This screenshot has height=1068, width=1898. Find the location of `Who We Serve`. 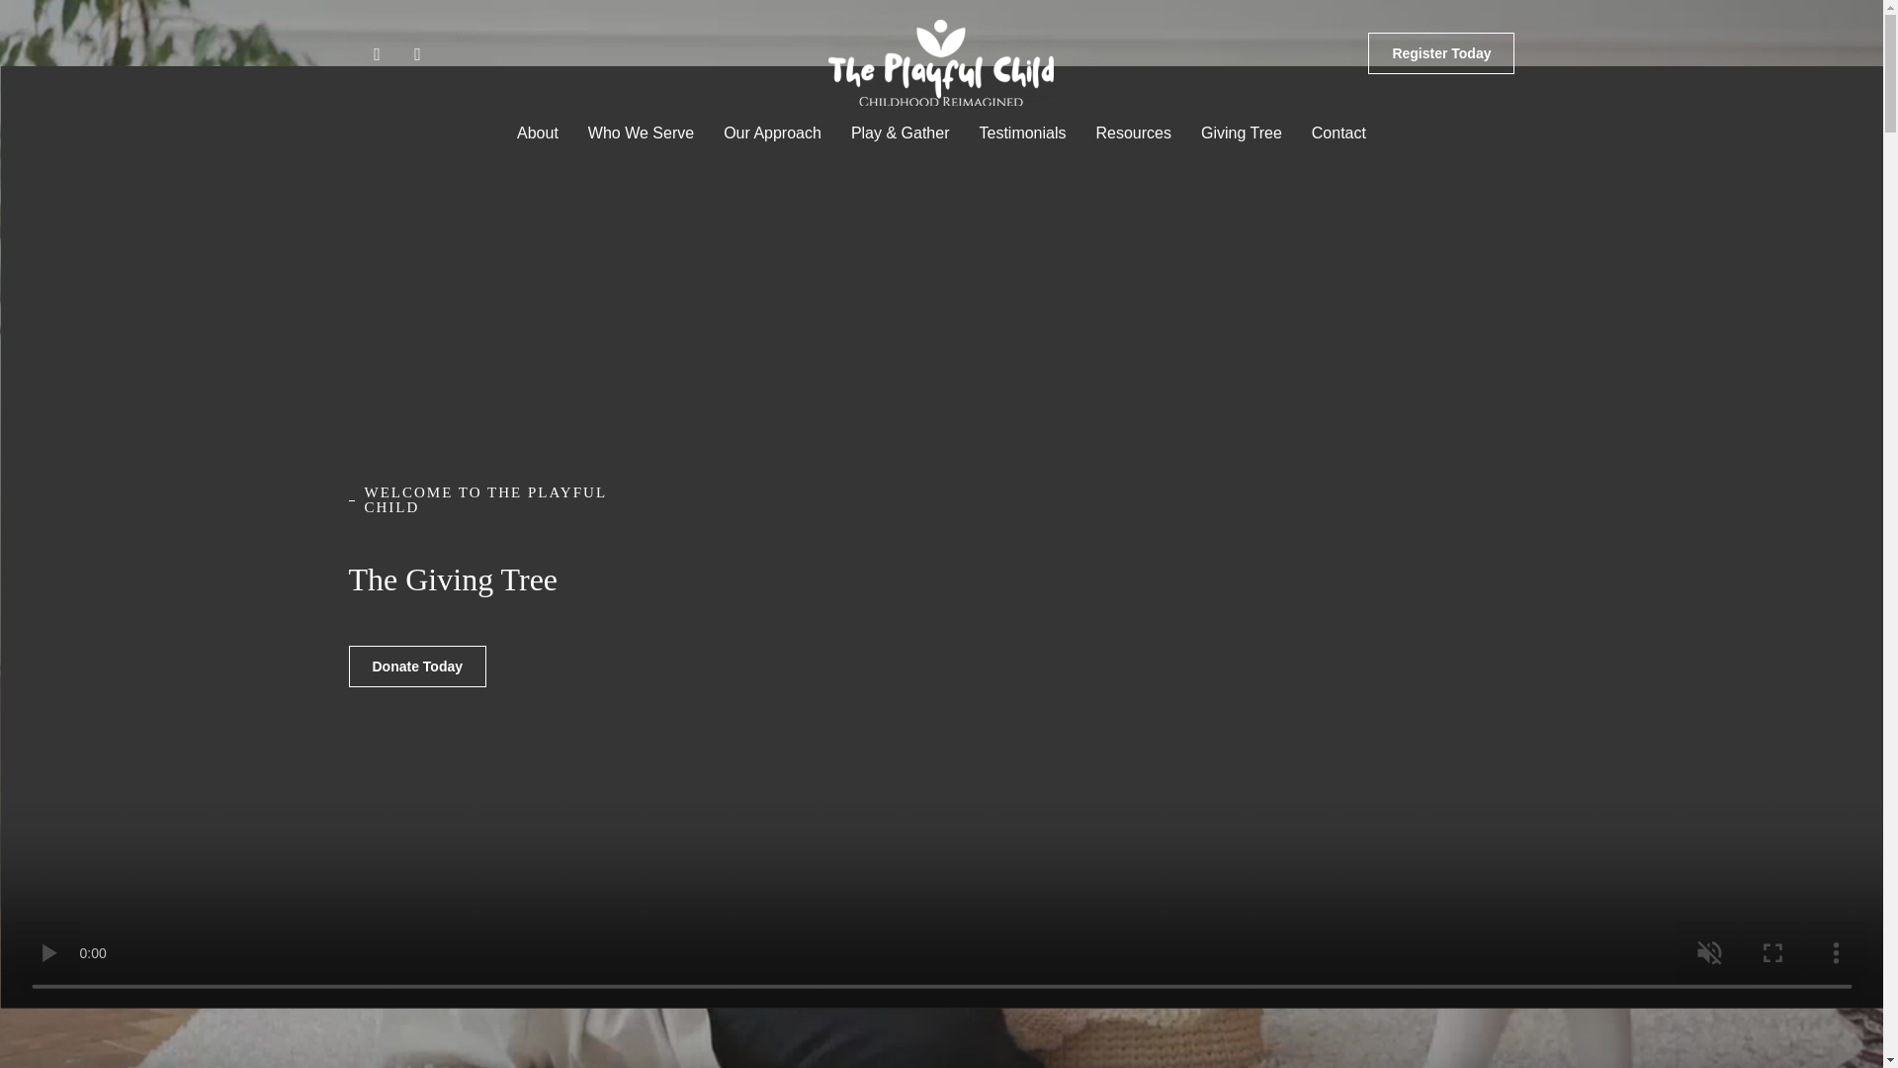

Who We Serve is located at coordinates (641, 133).